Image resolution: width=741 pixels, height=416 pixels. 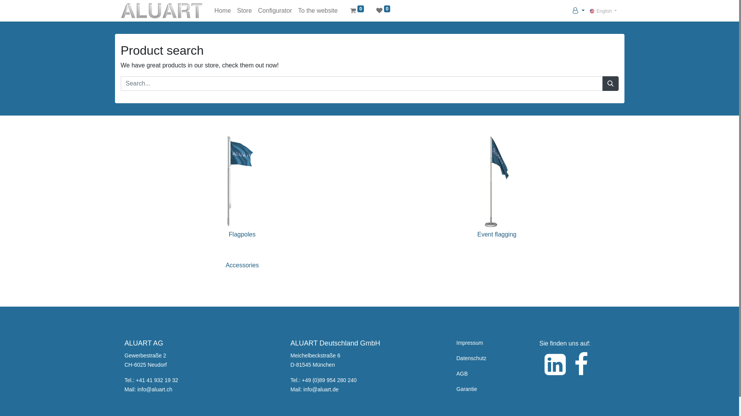 I want to click on Search, so click(x=610, y=84).